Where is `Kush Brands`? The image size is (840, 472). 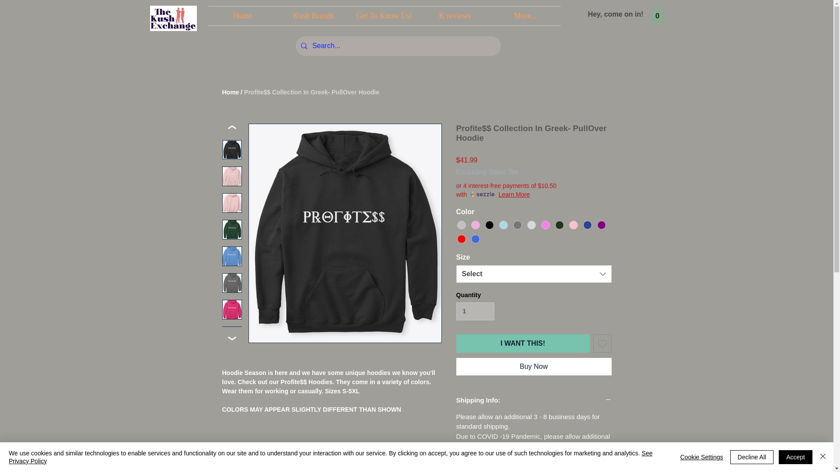
Kush Brands is located at coordinates (313, 16).